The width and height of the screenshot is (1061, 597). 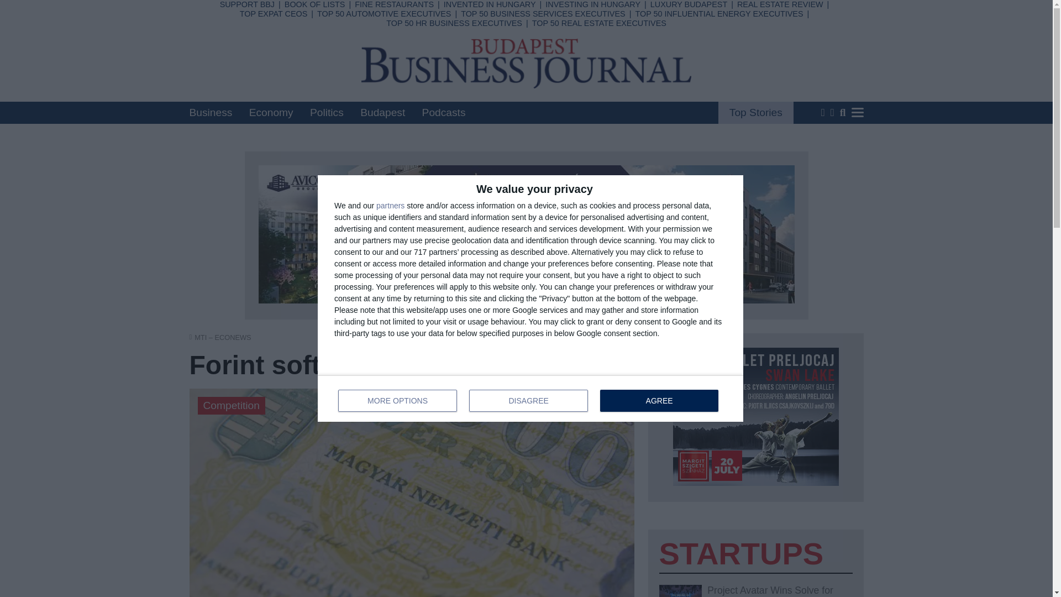 I want to click on TOP EXPAT CEOS, so click(x=327, y=112).